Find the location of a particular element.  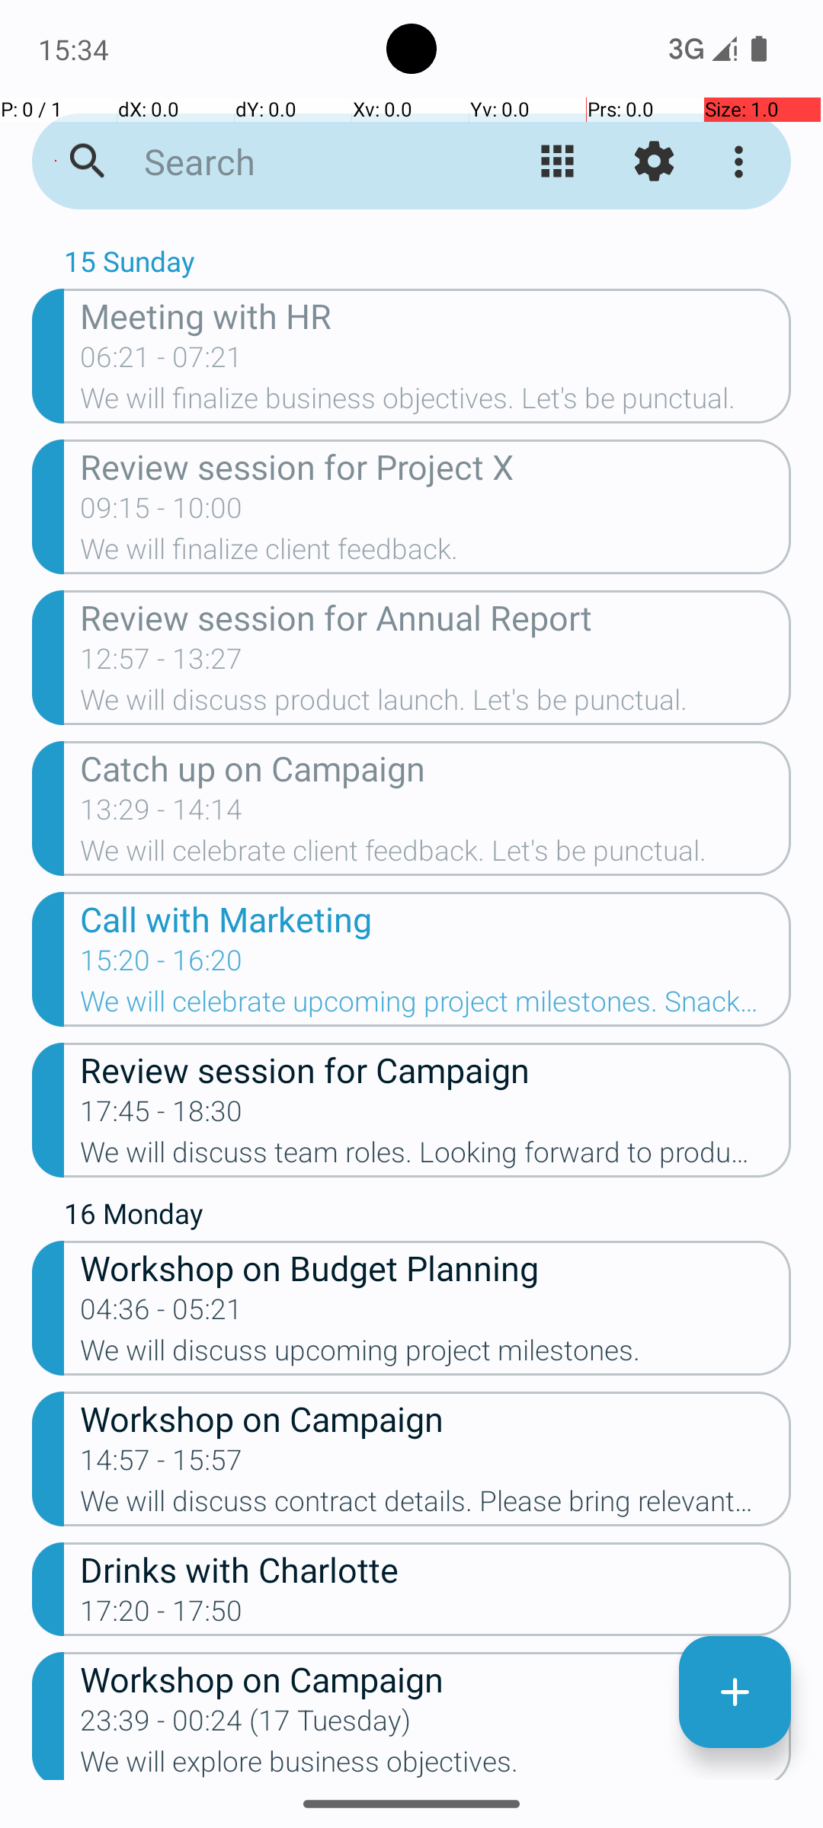

Call with Marketing is located at coordinates (436, 919).